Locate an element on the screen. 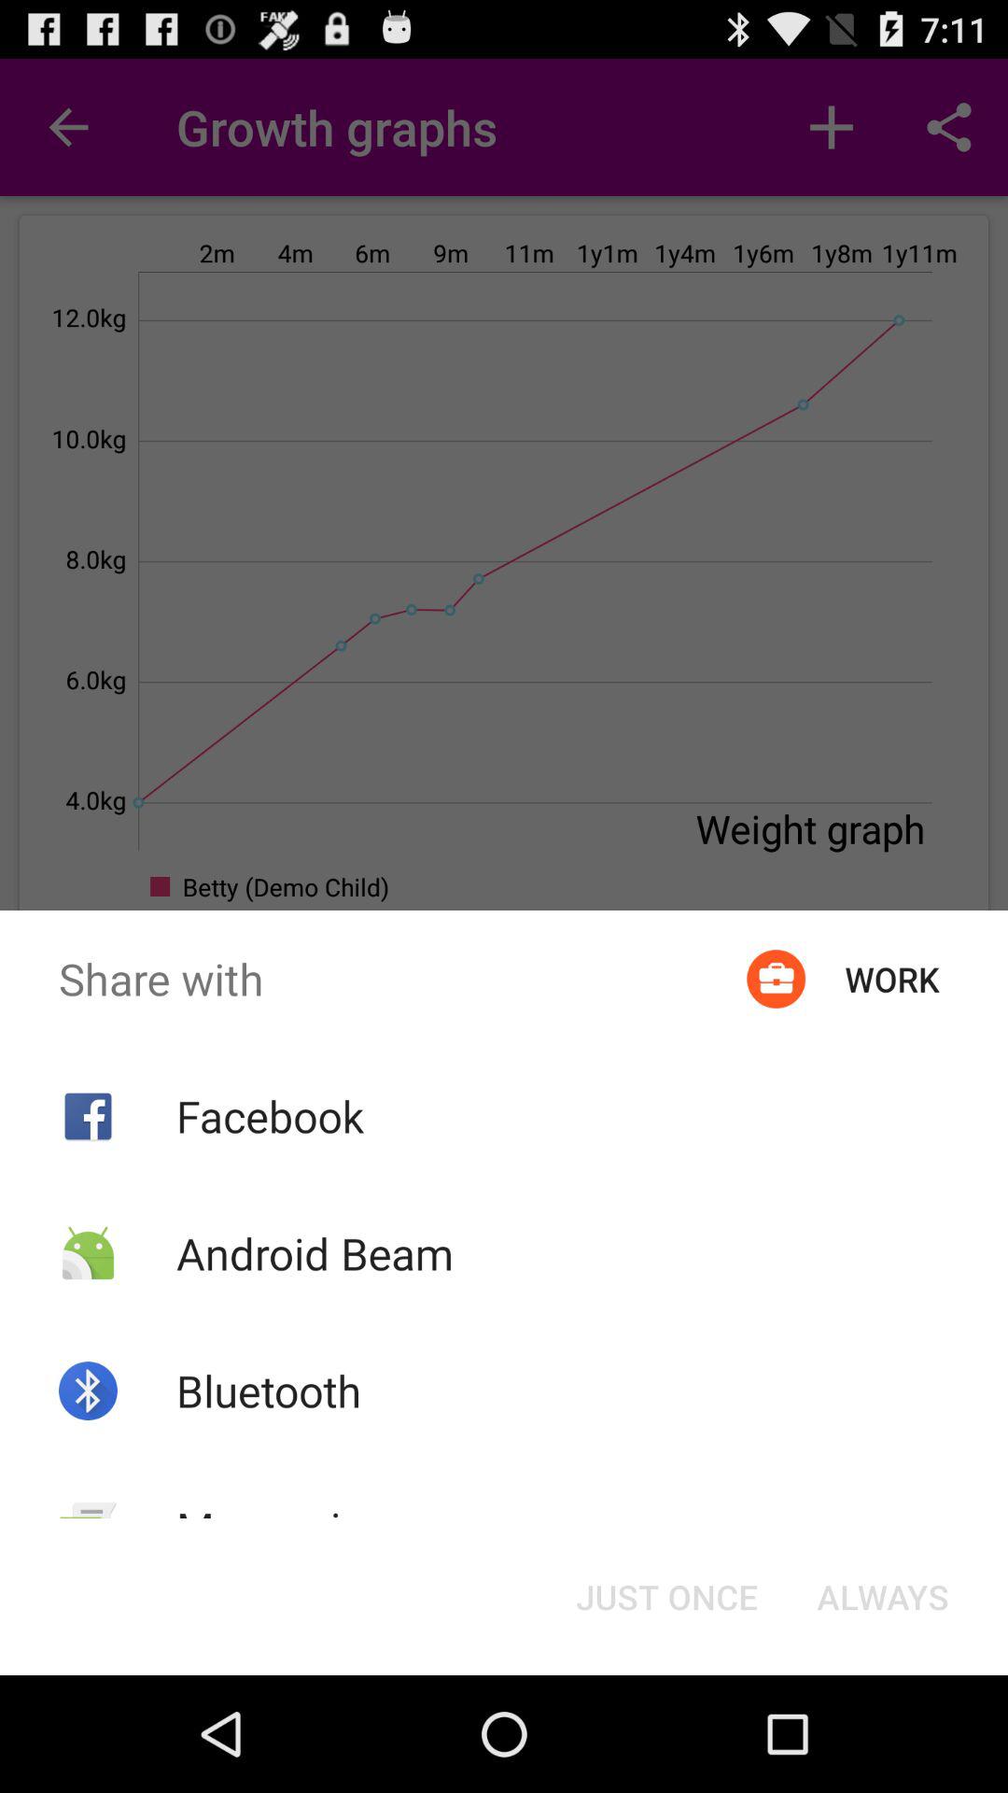 The width and height of the screenshot is (1008, 1793). open just once item is located at coordinates (666, 1597).